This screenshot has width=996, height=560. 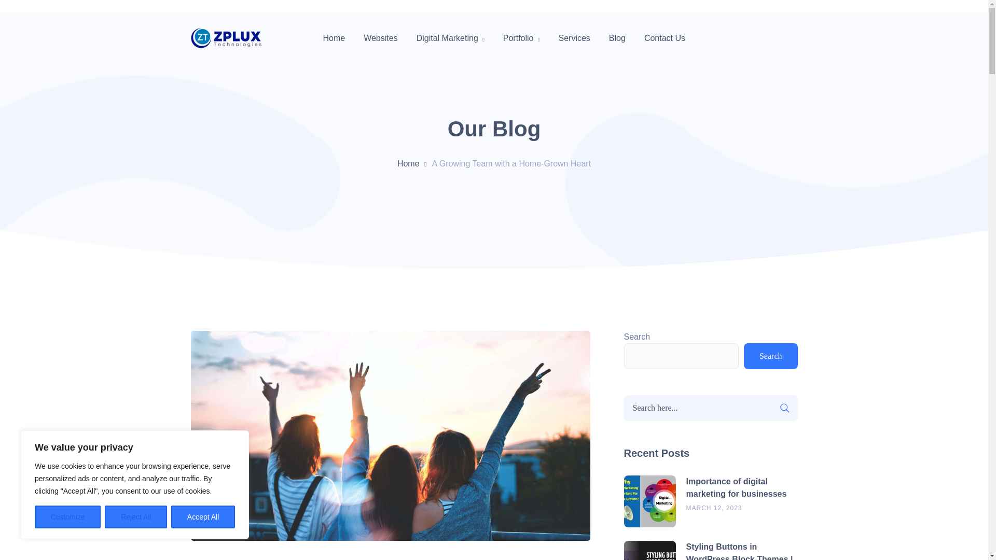 I want to click on Search for:, so click(x=710, y=408).